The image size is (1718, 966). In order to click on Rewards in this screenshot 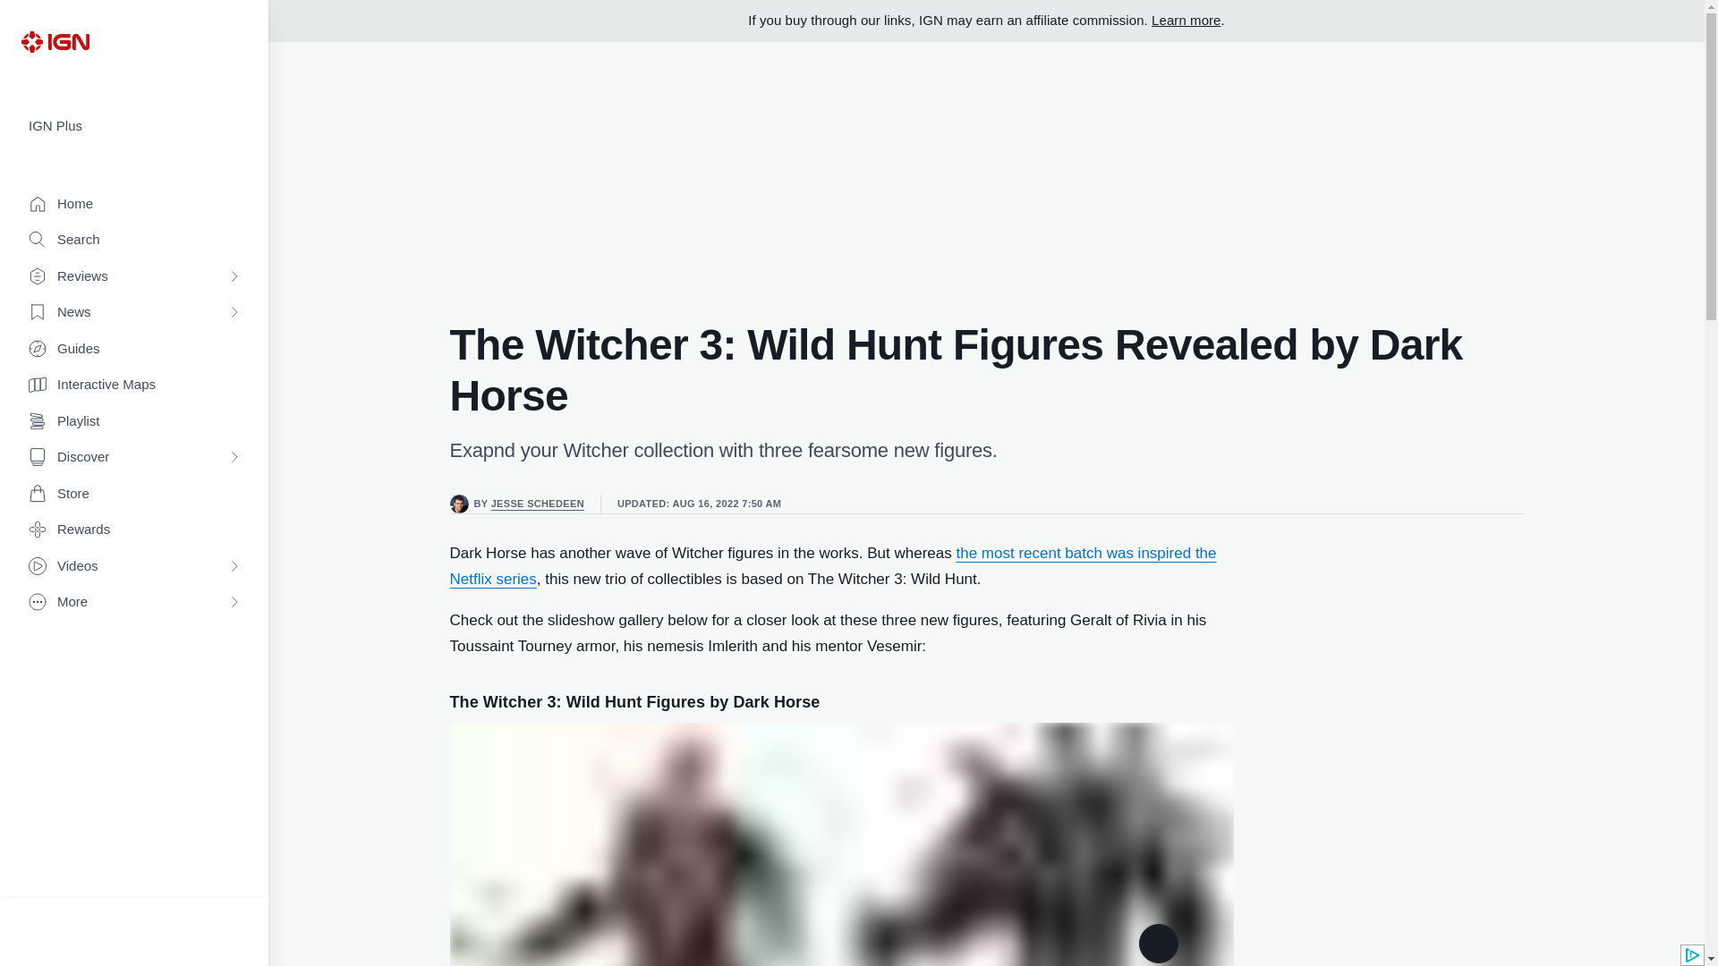, I will do `click(134, 530)`.